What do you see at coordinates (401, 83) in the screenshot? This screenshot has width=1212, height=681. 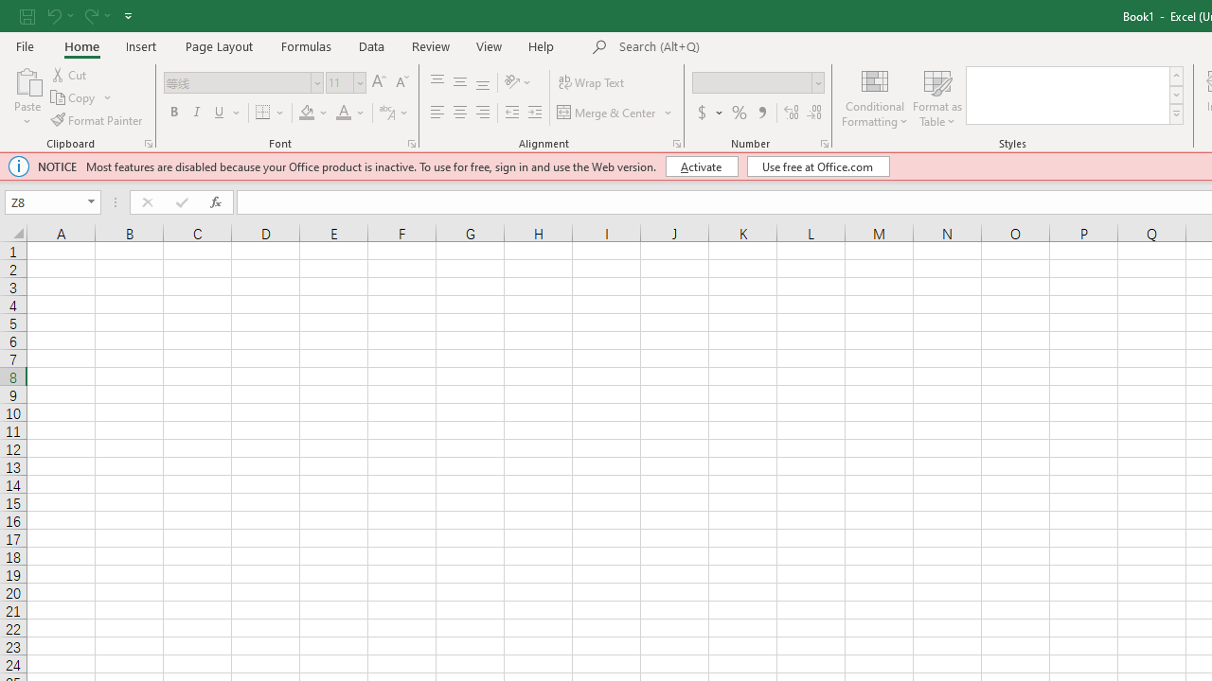 I see `Decrease Font Size` at bounding box center [401, 83].